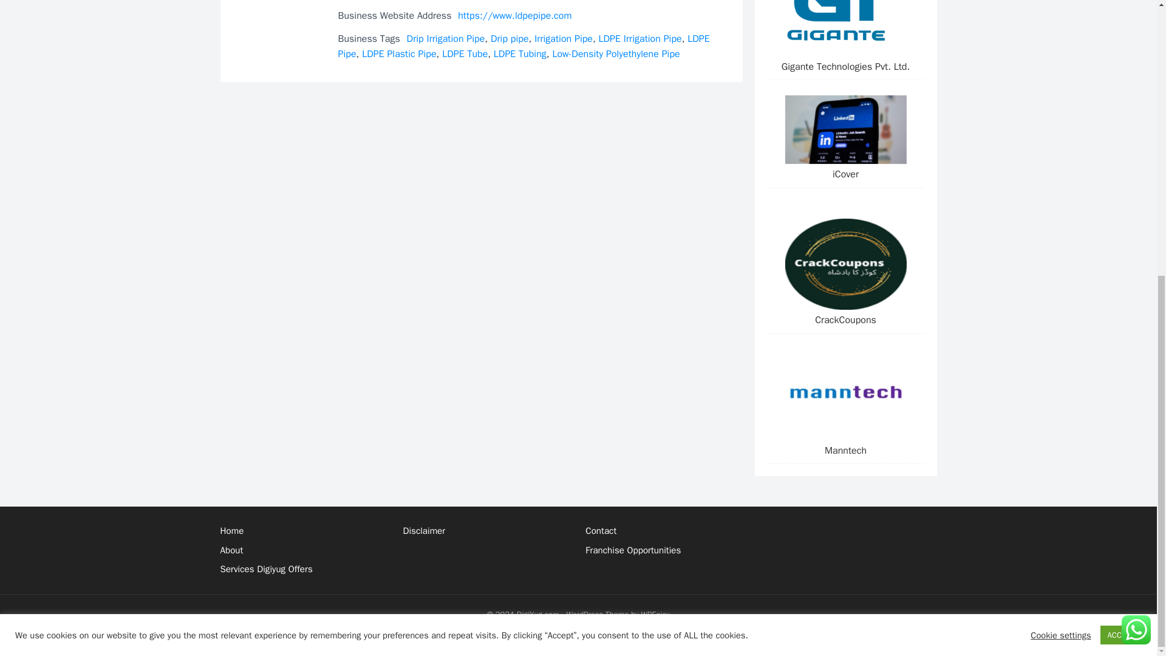  Describe the element at coordinates (398, 53) in the screenshot. I see `LDPE Plastic Pipe` at that location.